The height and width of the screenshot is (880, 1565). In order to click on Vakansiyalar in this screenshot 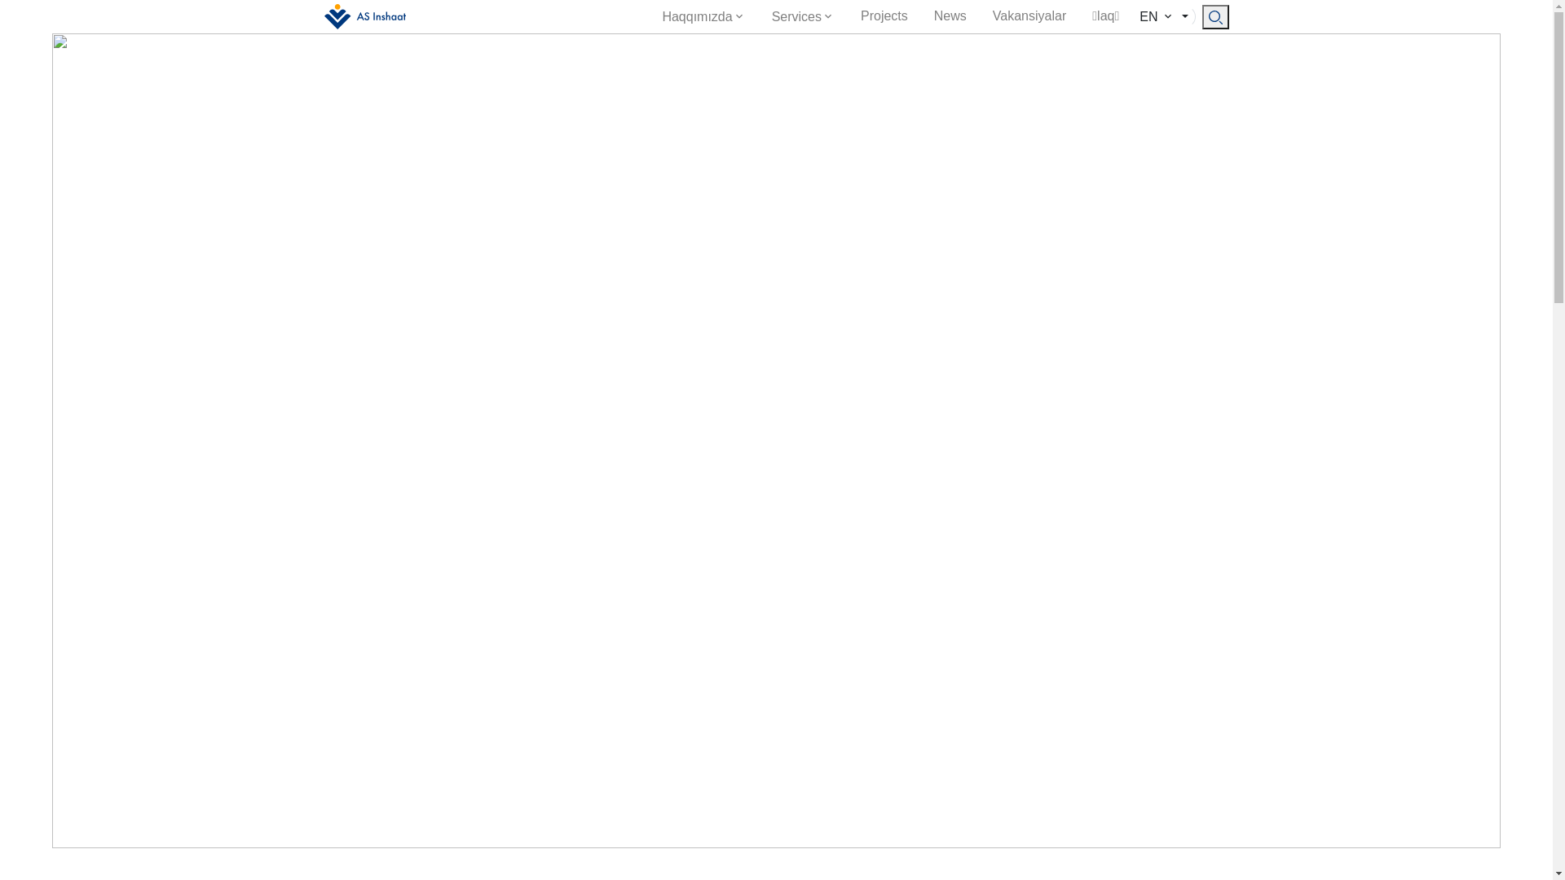, I will do `click(1029, 16)`.